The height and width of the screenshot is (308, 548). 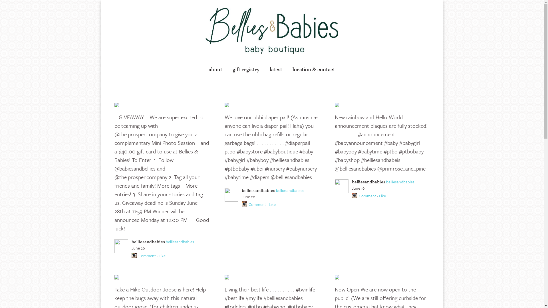 I want to click on belliesandbabies belliesandbabies, so click(x=390, y=182).